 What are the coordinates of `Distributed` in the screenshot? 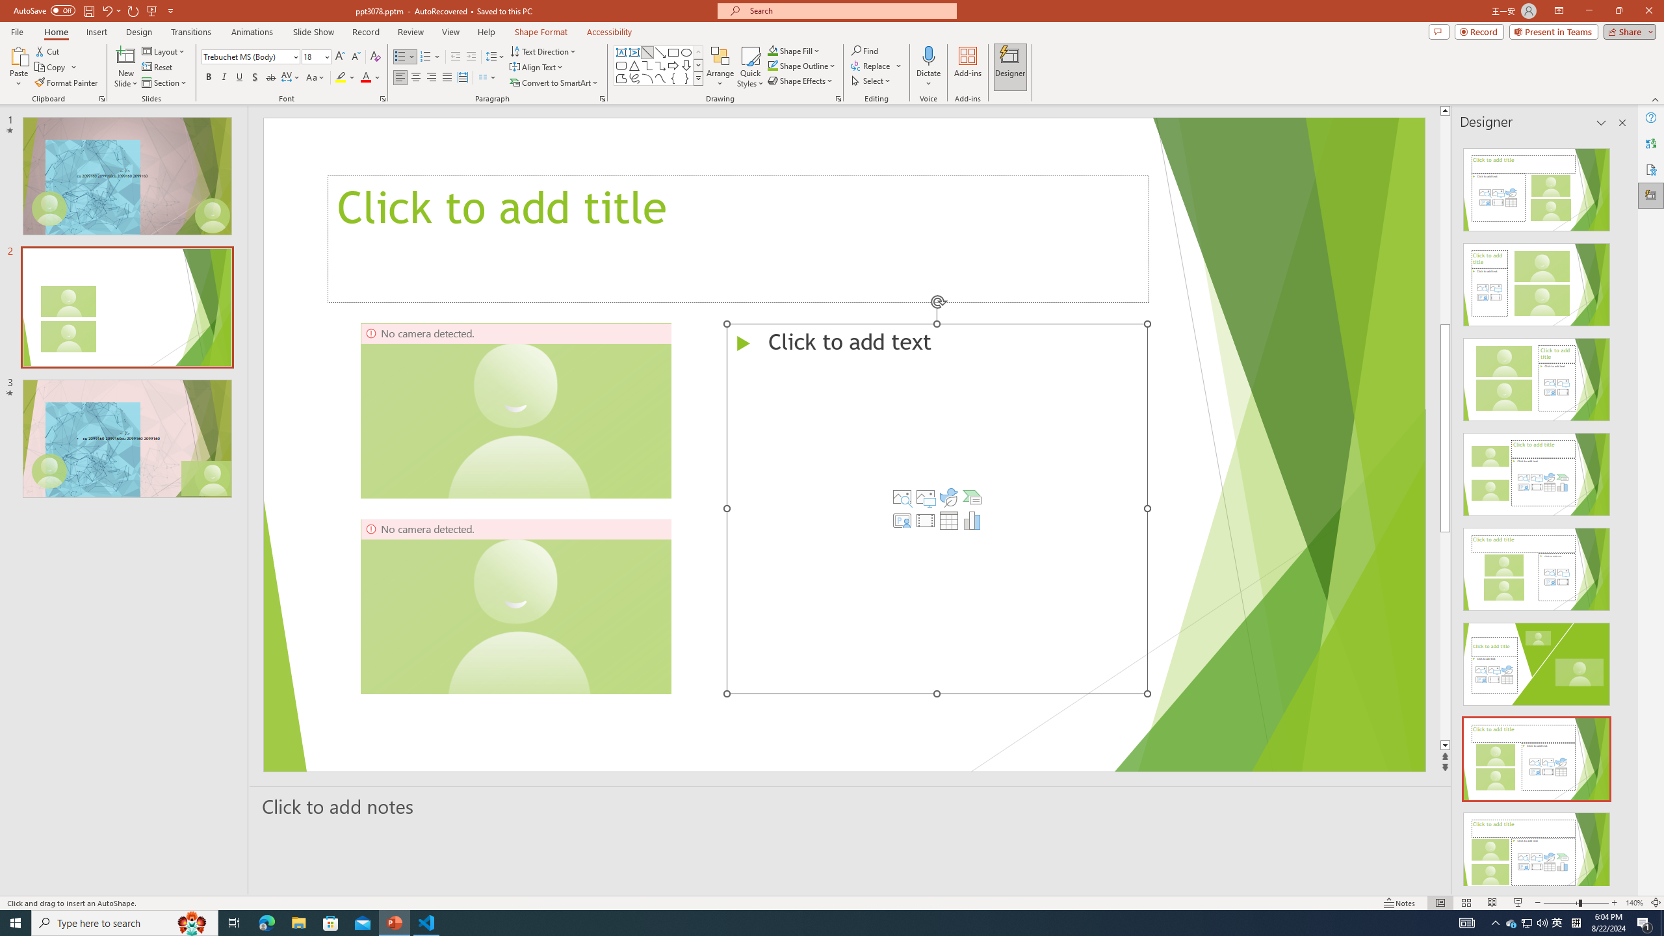 It's located at (462, 78).